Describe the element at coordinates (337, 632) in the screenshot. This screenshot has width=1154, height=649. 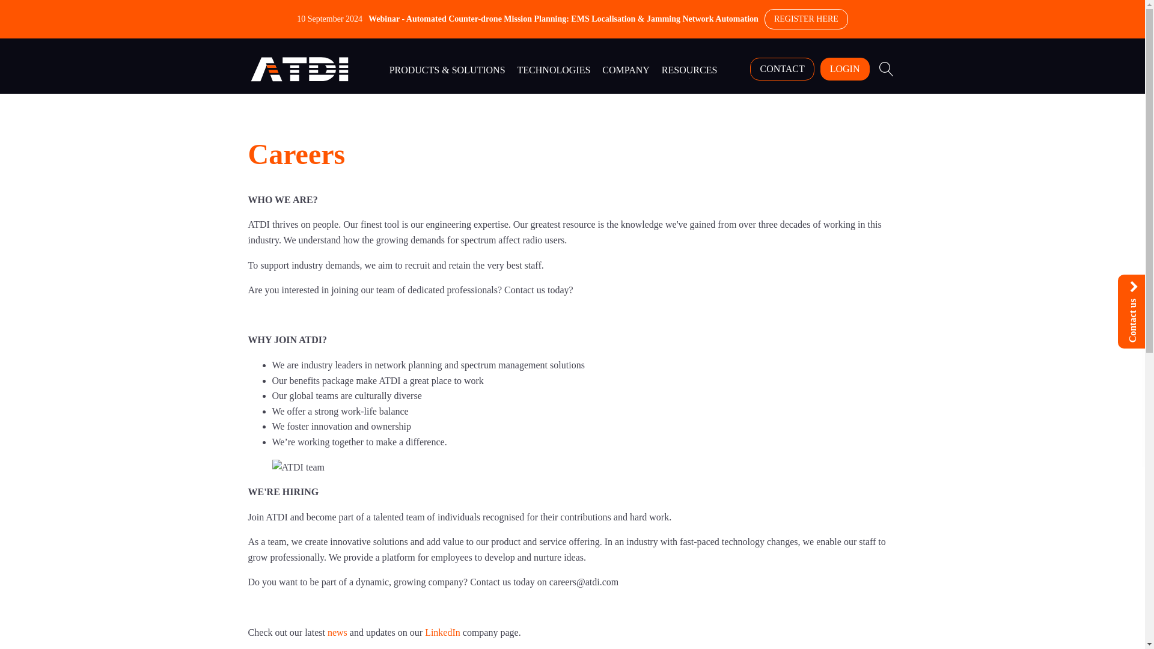
I see `news` at that location.